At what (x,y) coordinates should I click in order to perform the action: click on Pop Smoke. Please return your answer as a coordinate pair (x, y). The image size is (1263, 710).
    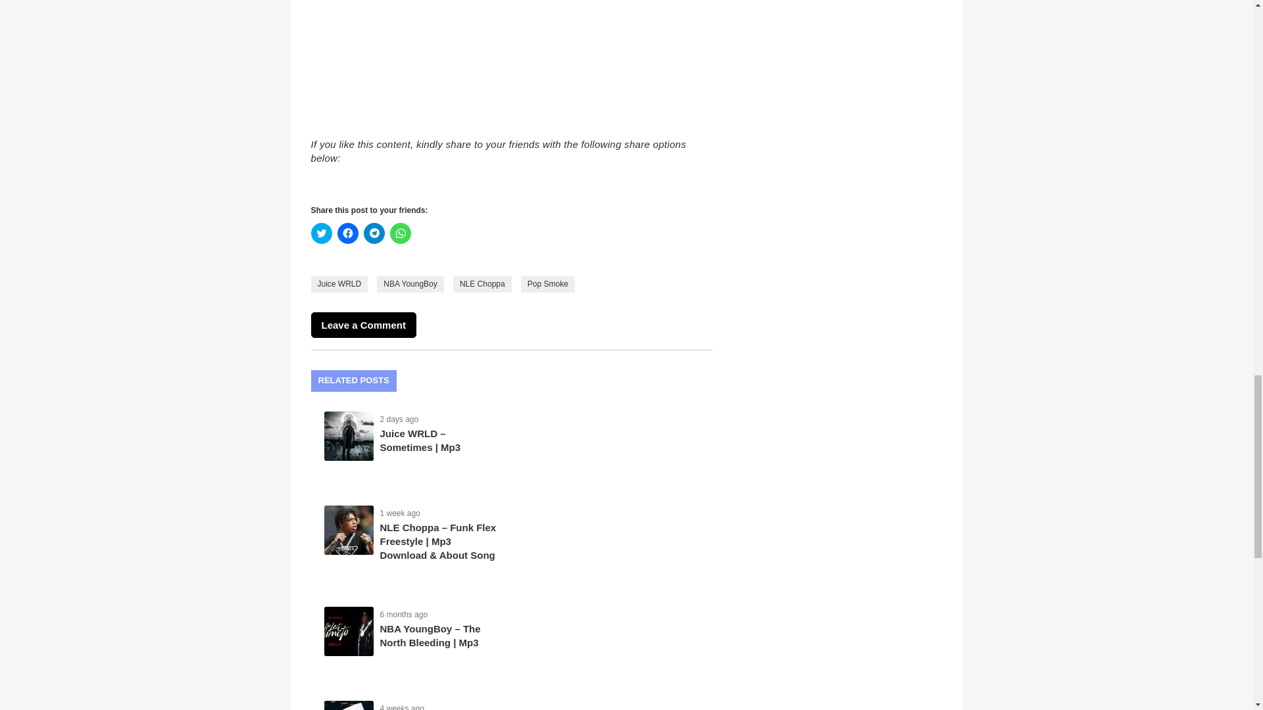
    Looking at the image, I should click on (547, 284).